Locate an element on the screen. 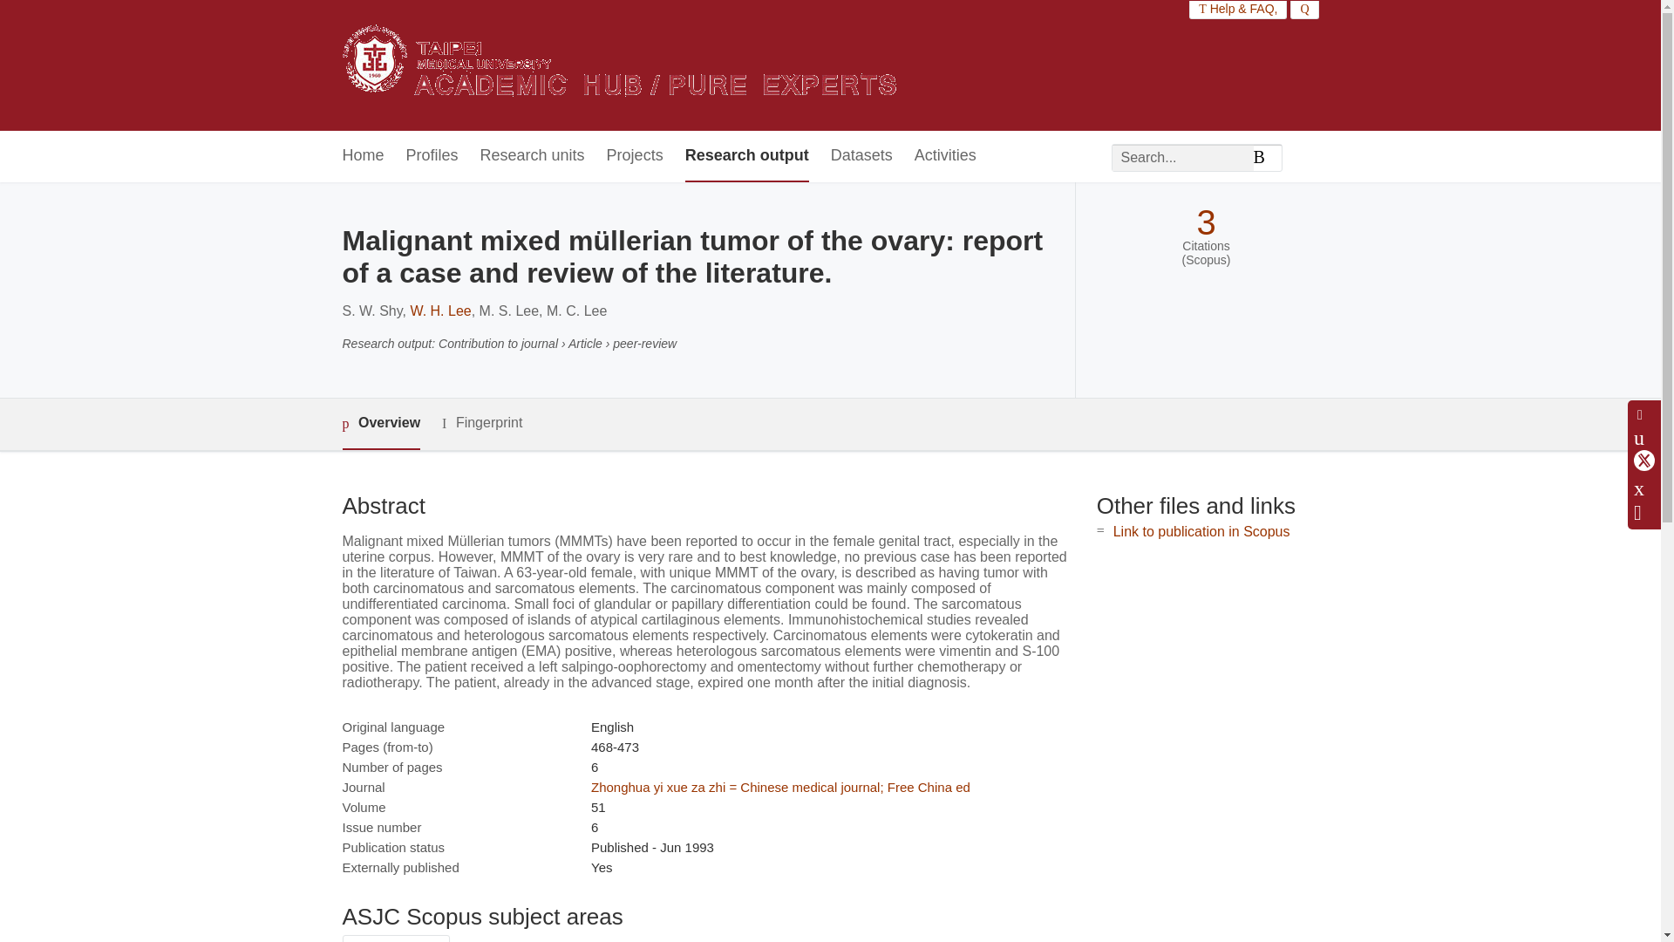 The height and width of the screenshot is (942, 1674). Projects is located at coordinates (635, 157).